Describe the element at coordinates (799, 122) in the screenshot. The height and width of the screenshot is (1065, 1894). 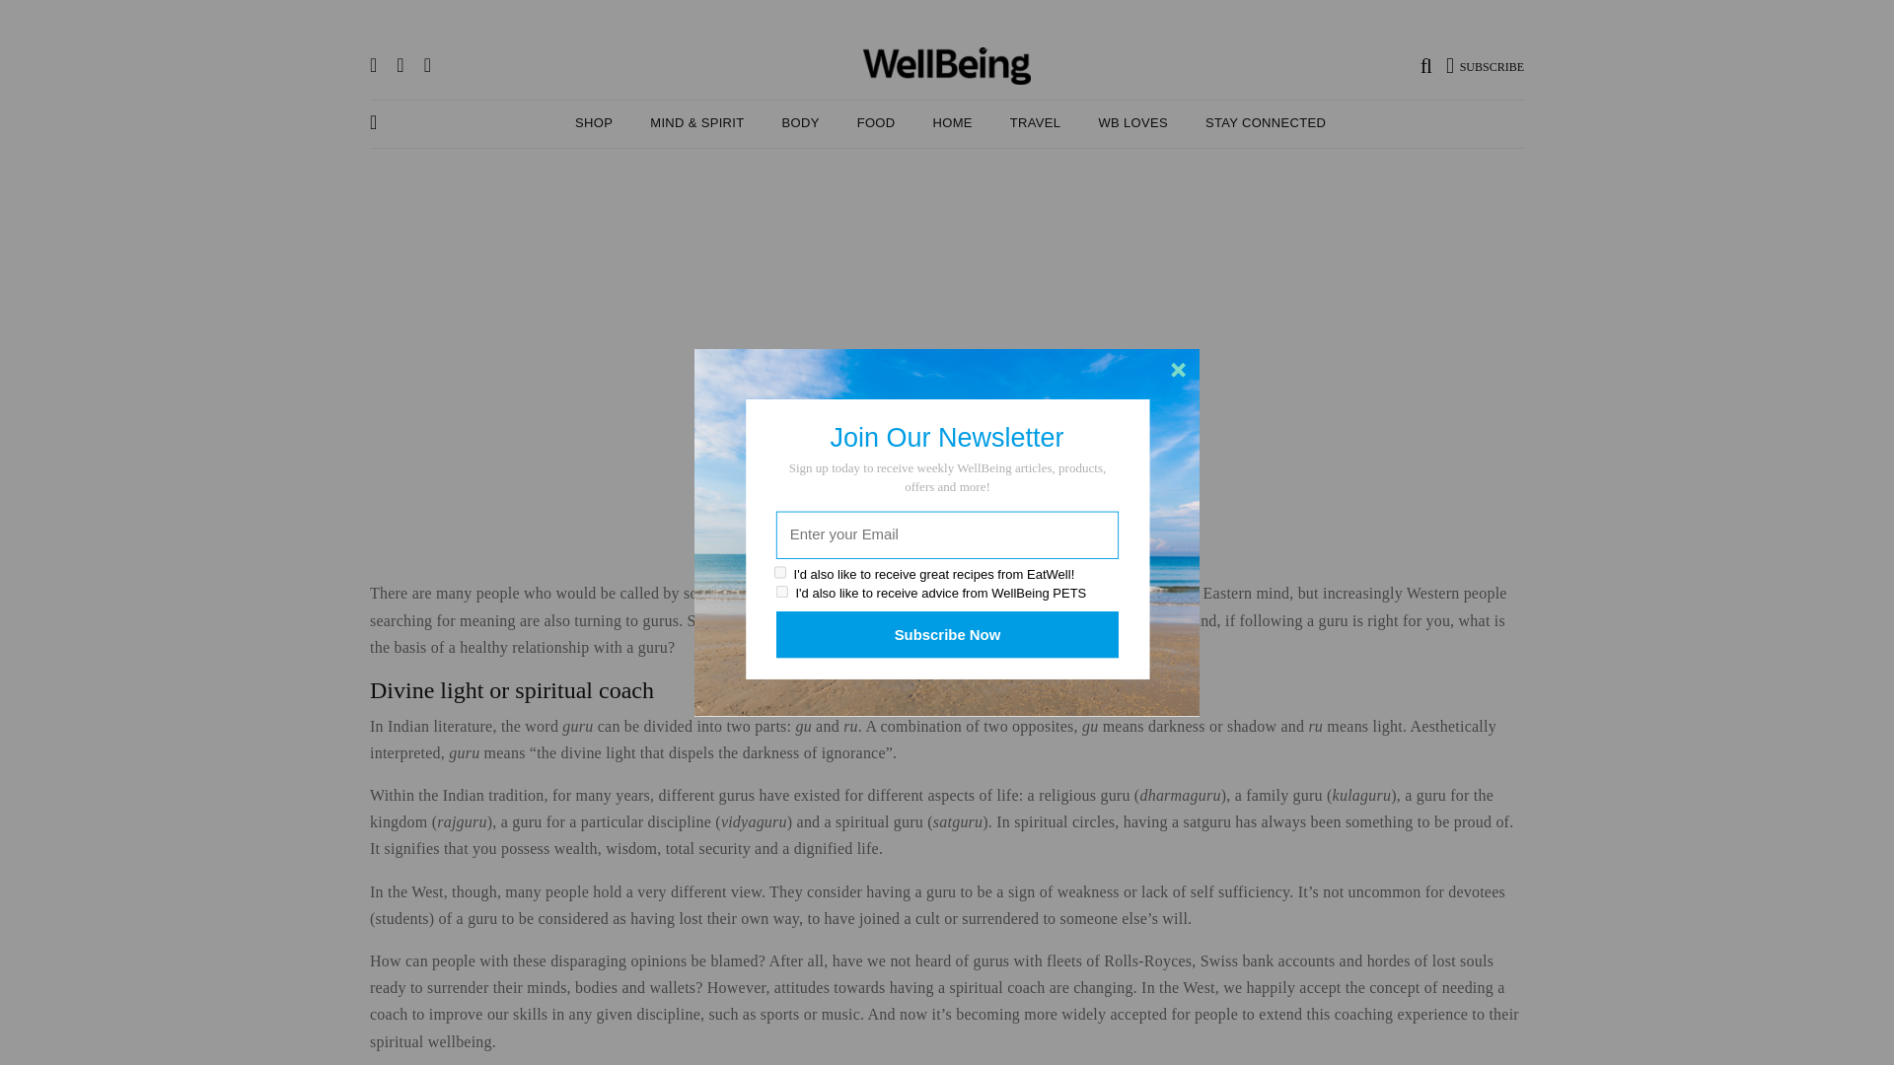
I see `BODY` at that location.